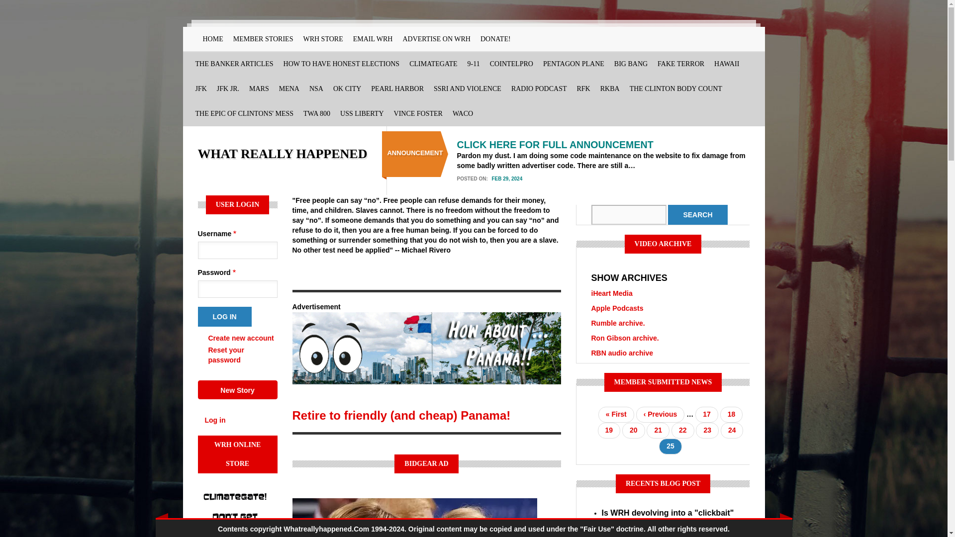 The height and width of the screenshot is (537, 955). I want to click on MENA, so click(289, 89).